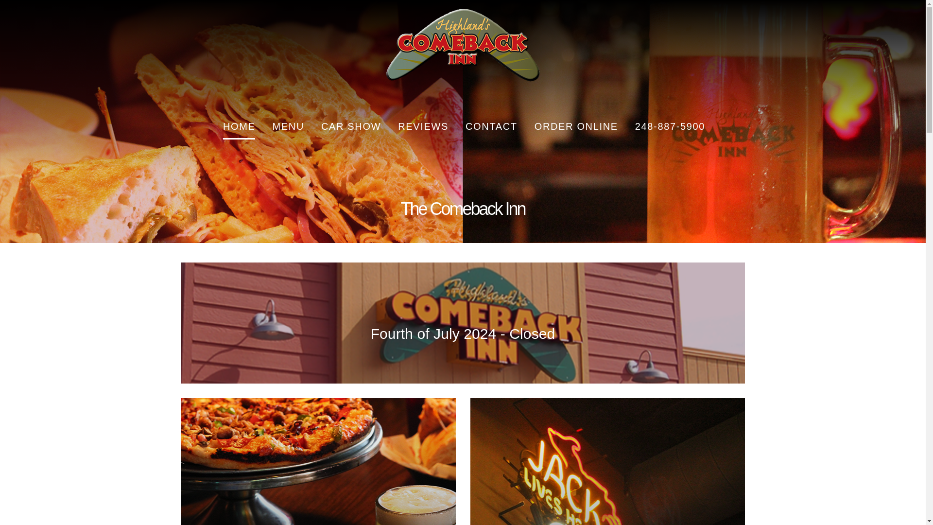 The height and width of the screenshot is (525, 933). Describe the element at coordinates (576, 126) in the screenshot. I see `ORDER ONLINE` at that location.